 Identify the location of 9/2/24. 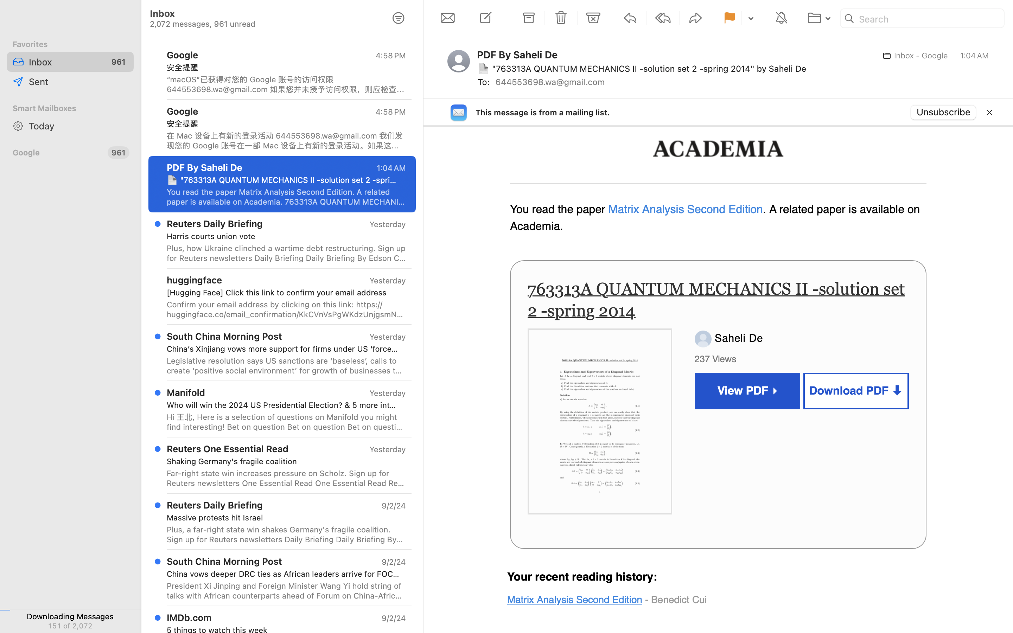
(393, 618).